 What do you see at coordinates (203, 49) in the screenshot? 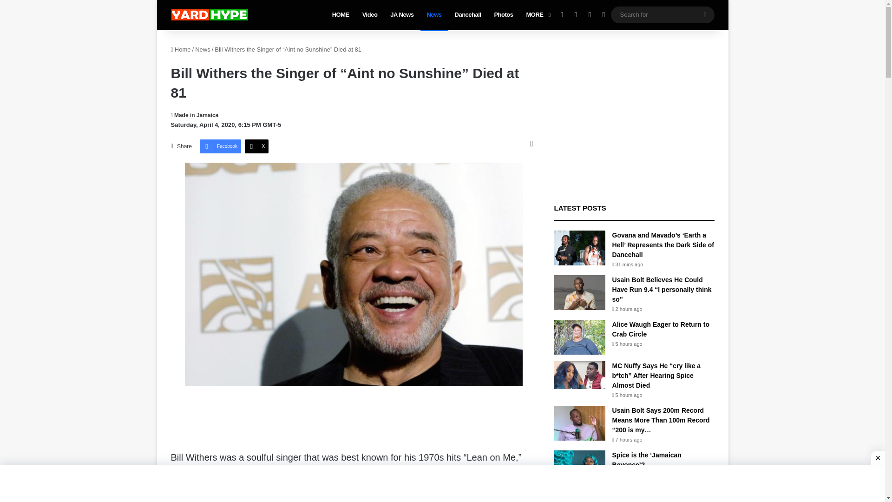
I see `News` at bounding box center [203, 49].